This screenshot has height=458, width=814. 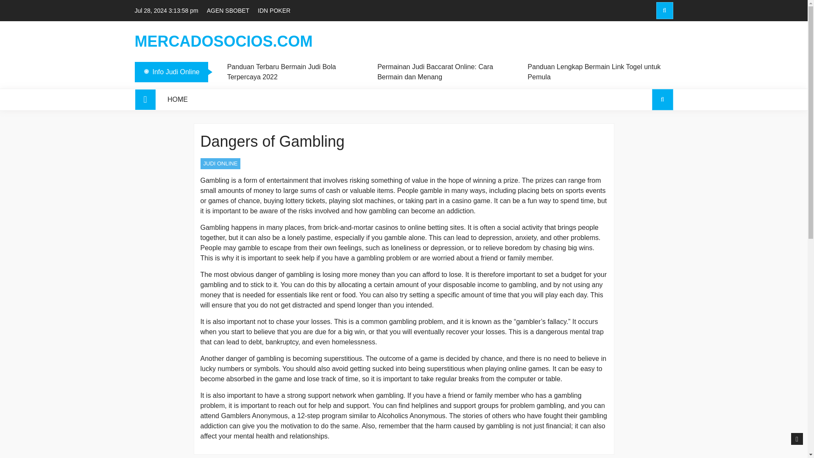 What do you see at coordinates (647, 47) in the screenshot?
I see `Search` at bounding box center [647, 47].